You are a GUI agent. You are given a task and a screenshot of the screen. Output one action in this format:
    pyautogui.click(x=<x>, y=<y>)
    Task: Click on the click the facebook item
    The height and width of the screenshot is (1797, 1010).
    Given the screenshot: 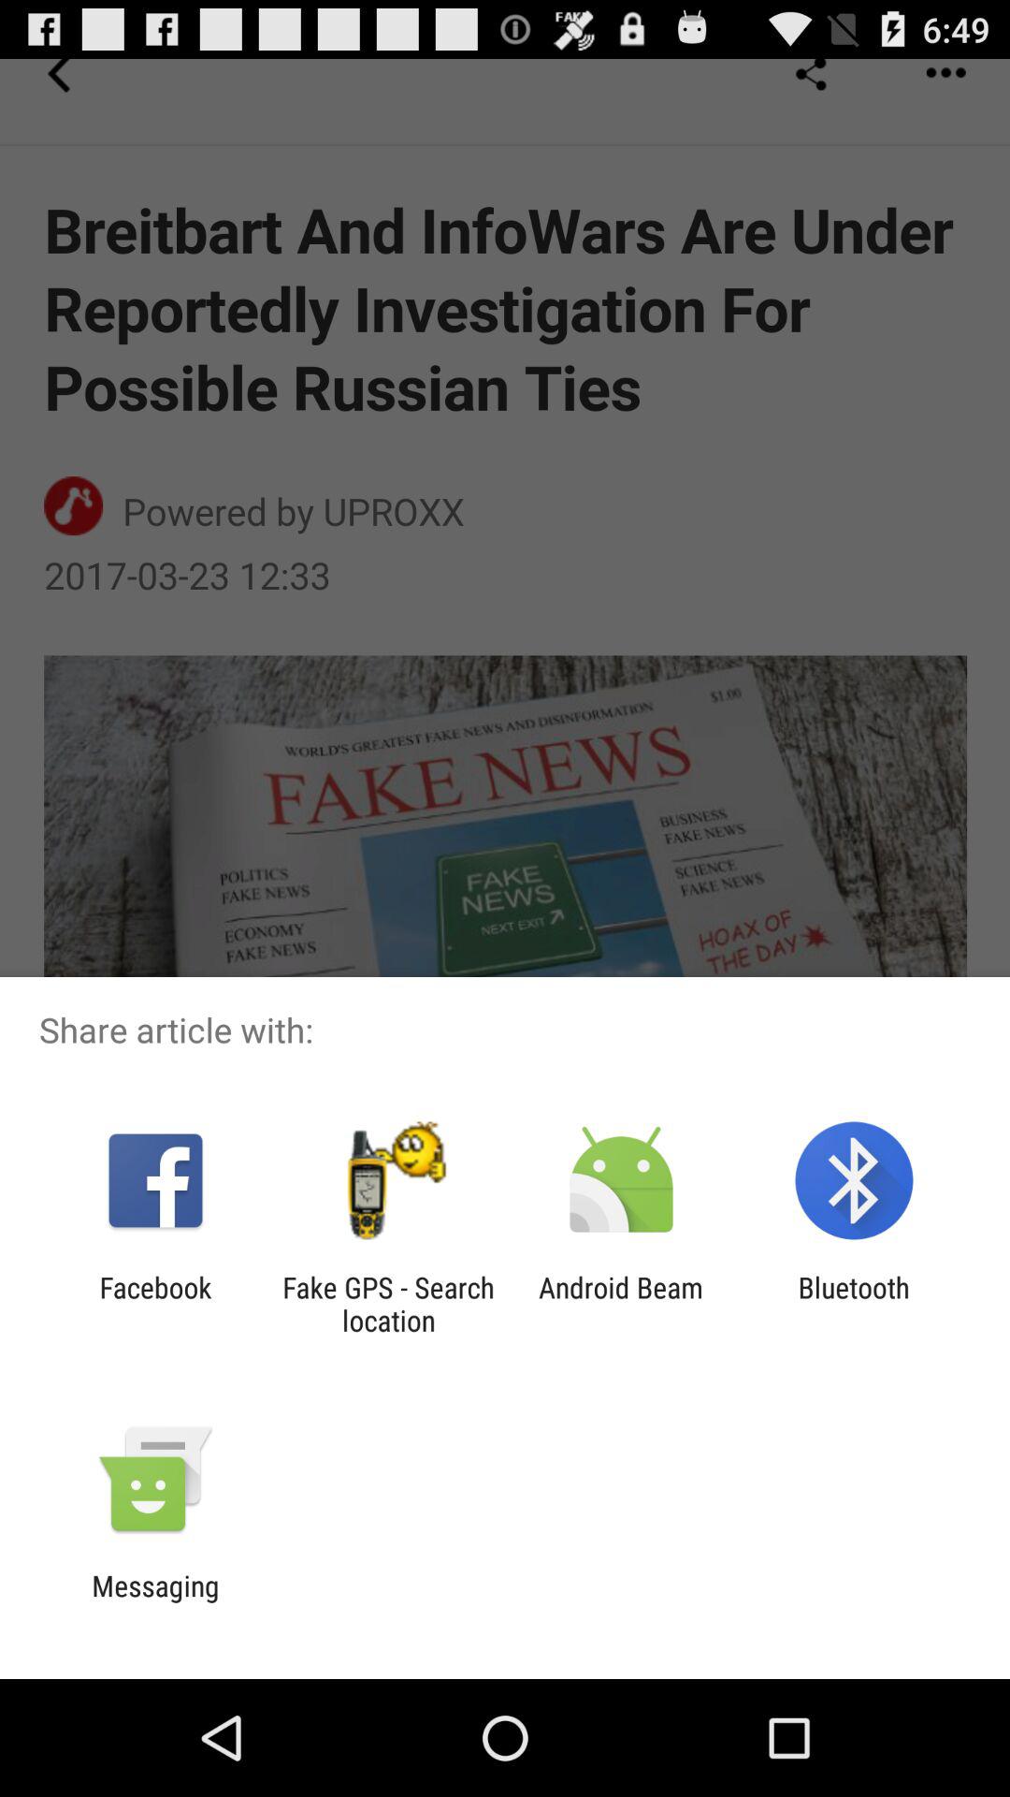 What is the action you would take?
    pyautogui.click(x=155, y=1304)
    